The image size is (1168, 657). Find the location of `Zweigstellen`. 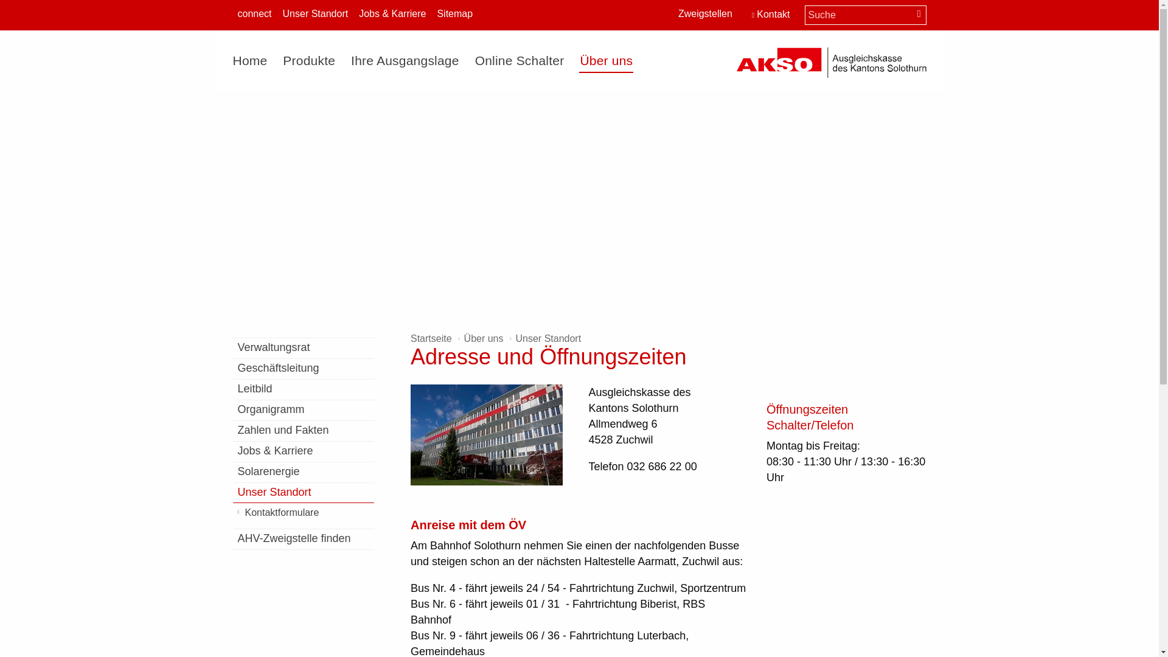

Zweigstellen is located at coordinates (706, 15).